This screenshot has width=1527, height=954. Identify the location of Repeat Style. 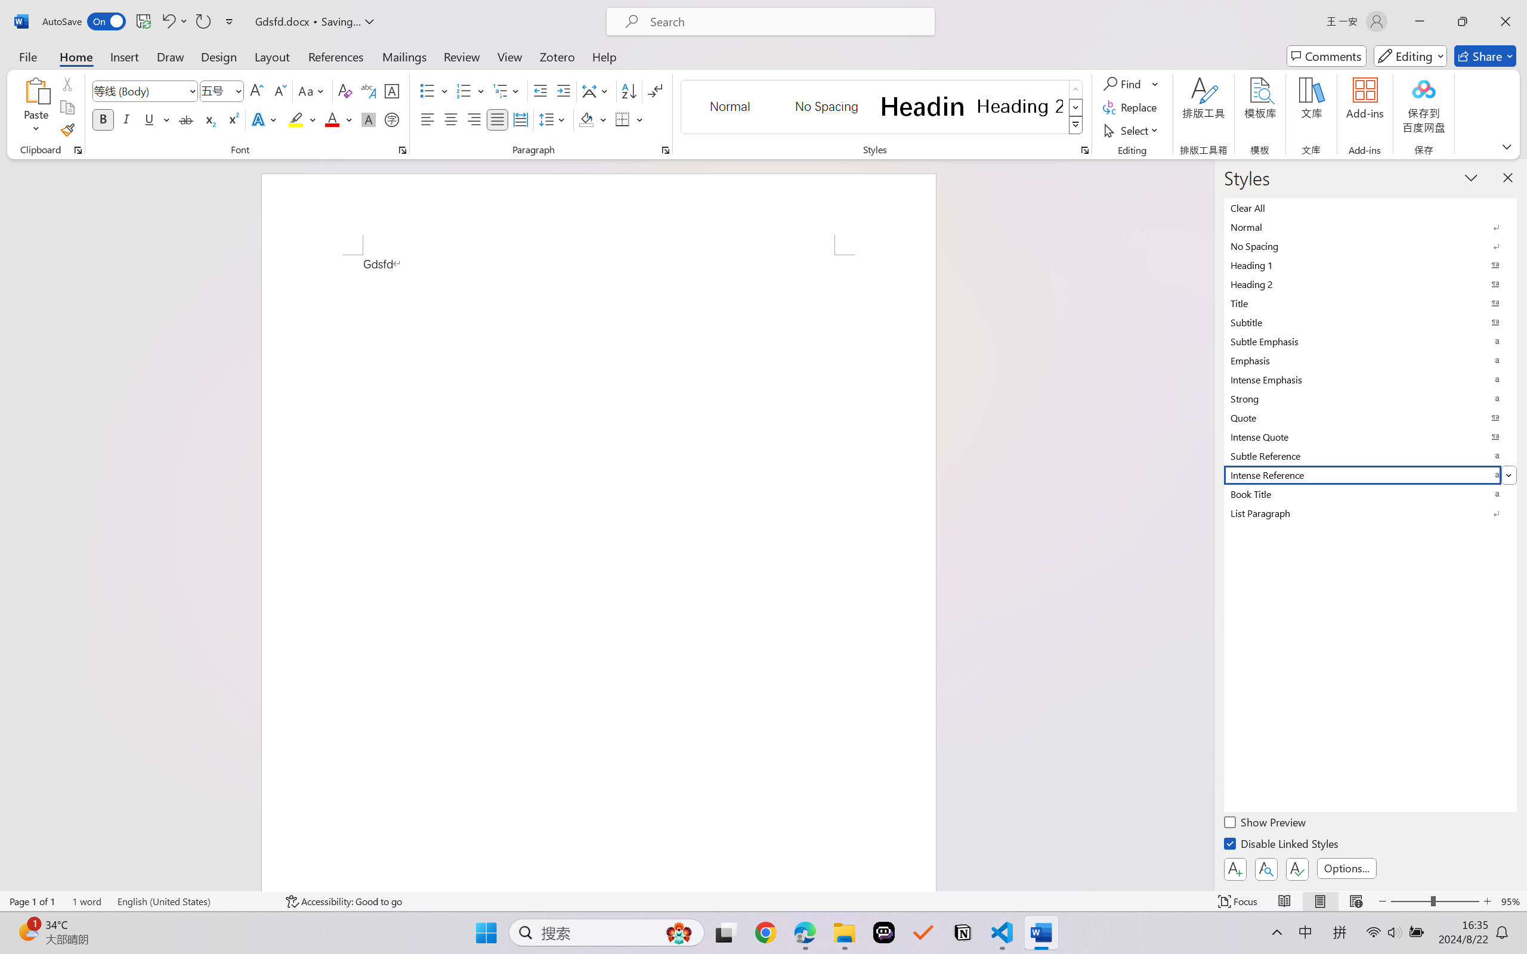
(203, 21).